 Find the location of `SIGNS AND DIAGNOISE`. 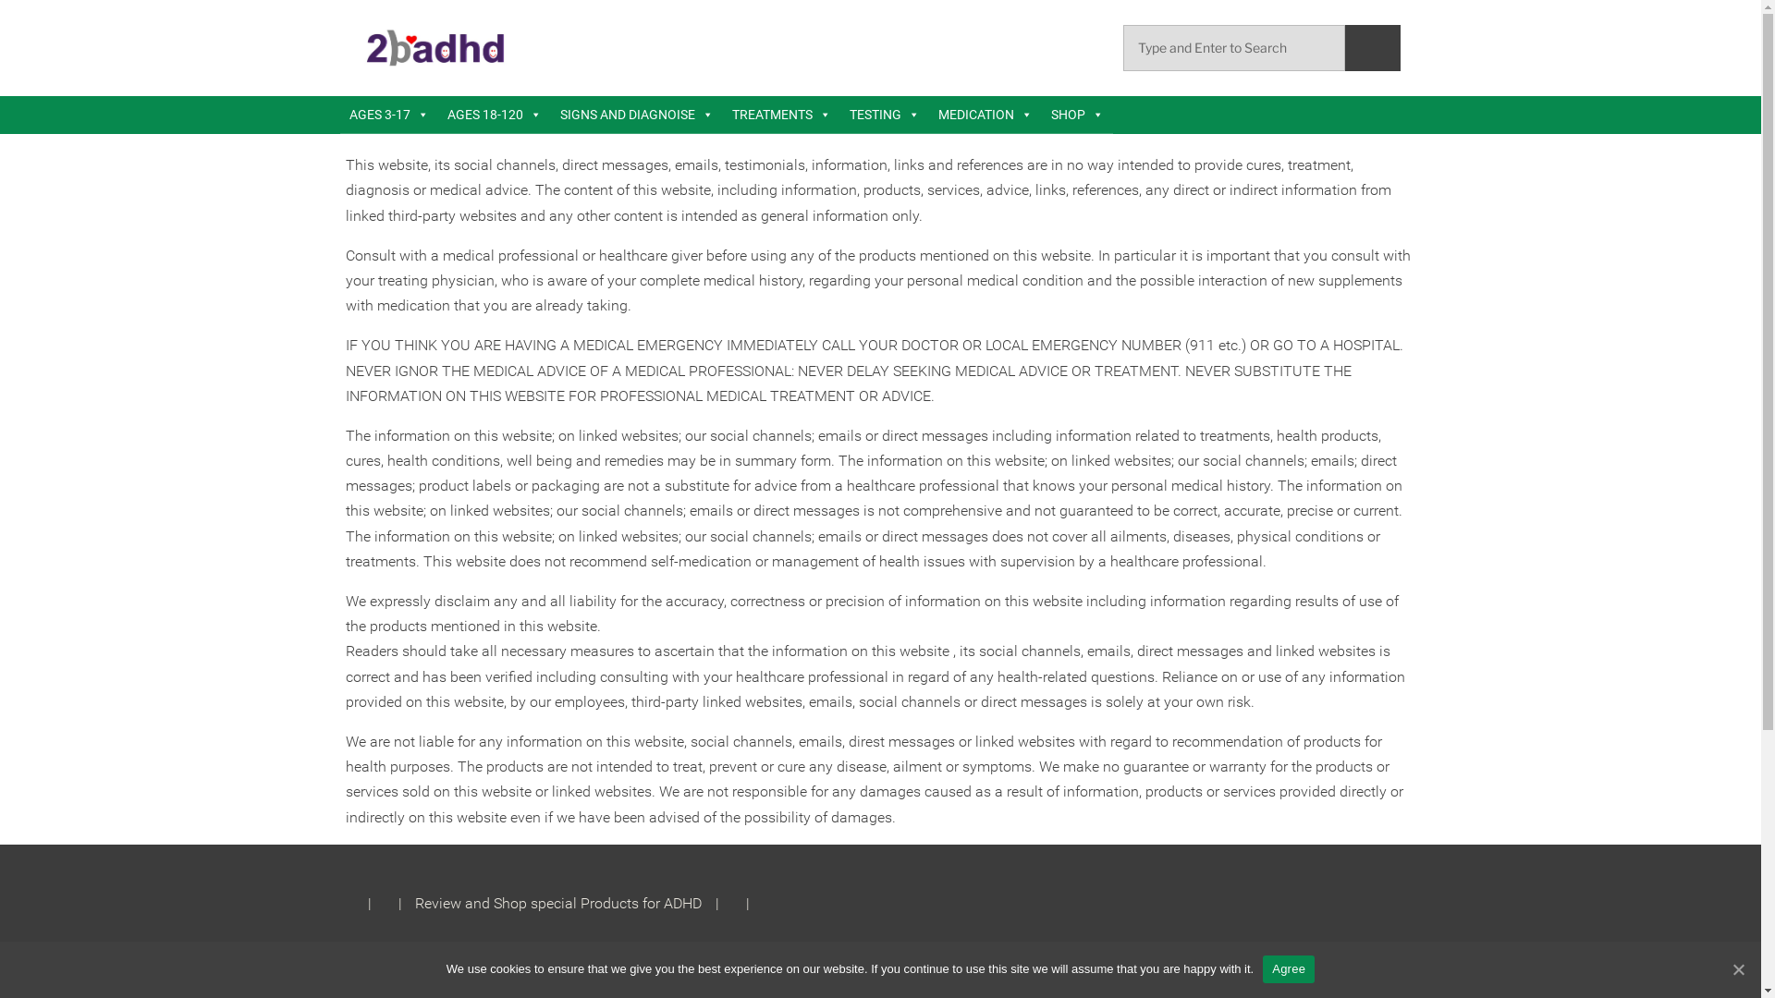

SIGNS AND DIAGNOISE is located at coordinates (637, 115).